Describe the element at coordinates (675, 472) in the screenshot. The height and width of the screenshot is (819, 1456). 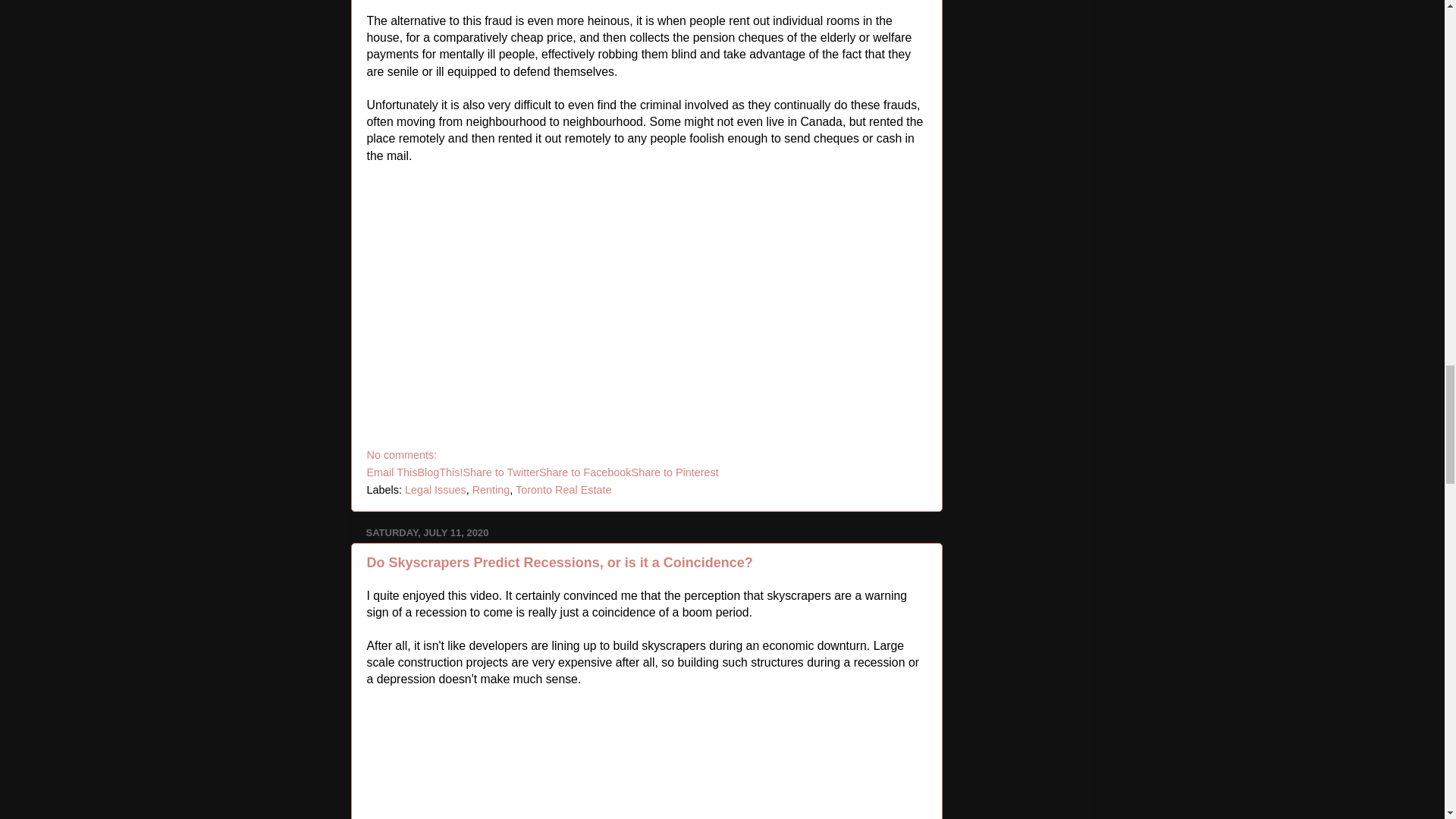
I see `Share to Pinterest` at that location.